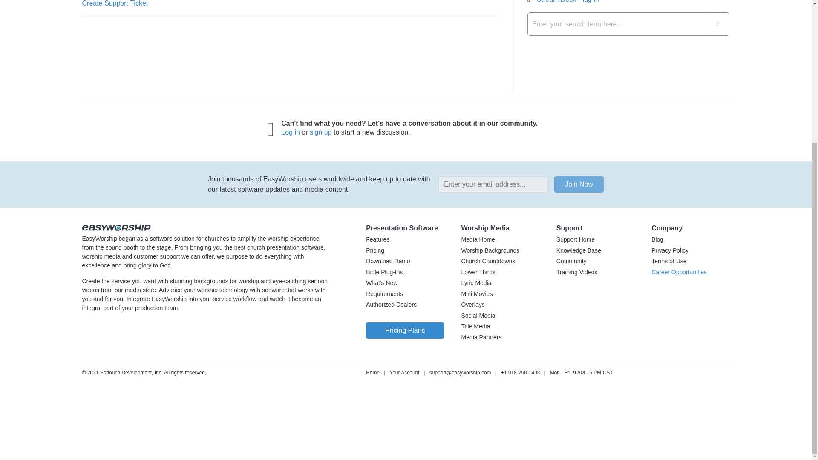 This screenshot has height=460, width=818. I want to click on Authorized Dealers, so click(391, 305).